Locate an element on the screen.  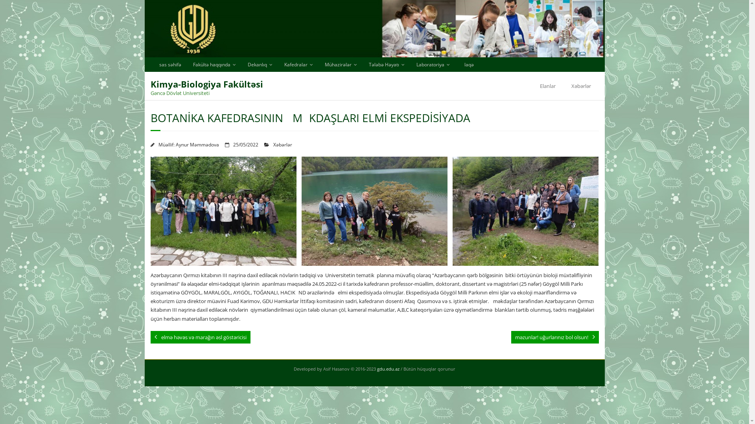
Kafedralar is located at coordinates (299, 64).